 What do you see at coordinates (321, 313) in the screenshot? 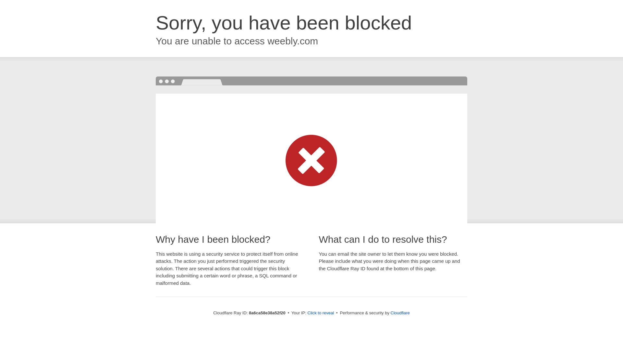
I see `Click to reveal` at bounding box center [321, 313].